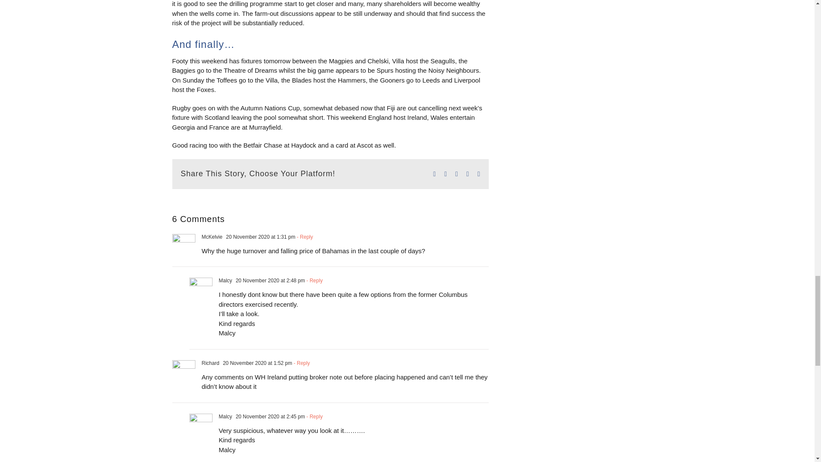 The width and height of the screenshot is (821, 462). What do you see at coordinates (301, 363) in the screenshot?
I see `- Reply` at bounding box center [301, 363].